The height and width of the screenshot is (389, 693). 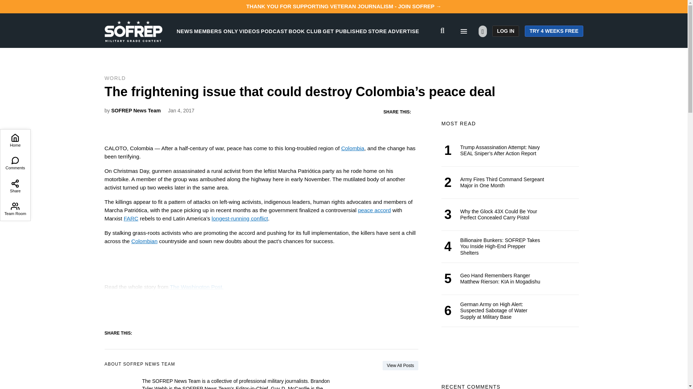 What do you see at coordinates (216, 31) in the screenshot?
I see `MEMBERS ONLY` at bounding box center [216, 31].